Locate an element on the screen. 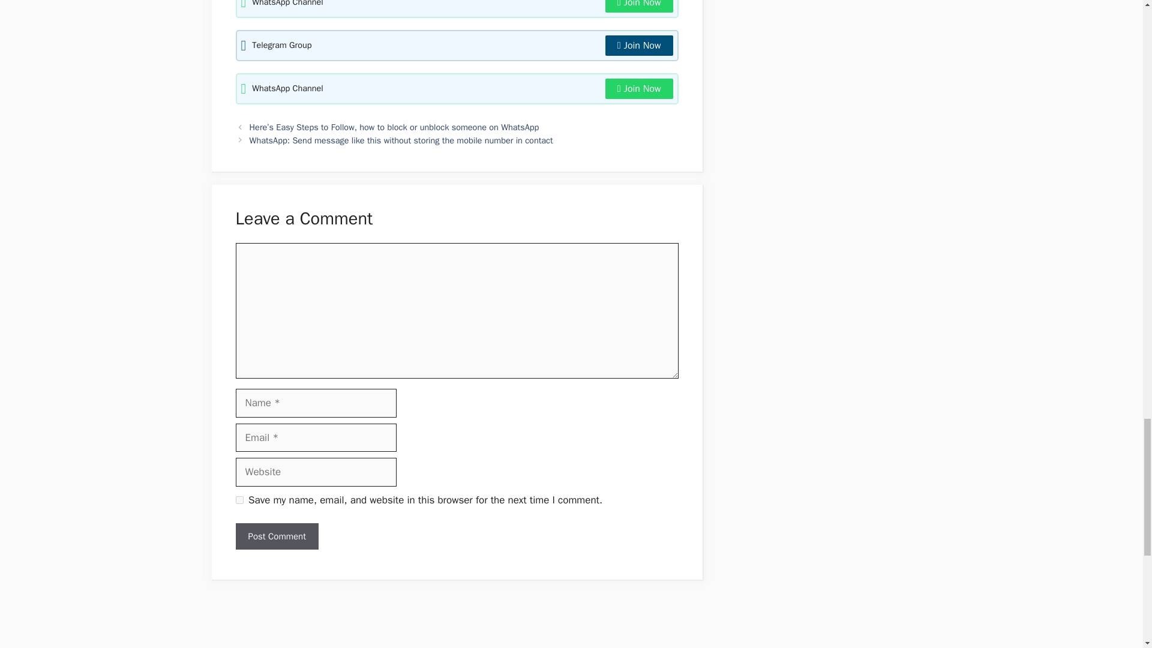 The width and height of the screenshot is (1152, 648). yes is located at coordinates (239, 500).